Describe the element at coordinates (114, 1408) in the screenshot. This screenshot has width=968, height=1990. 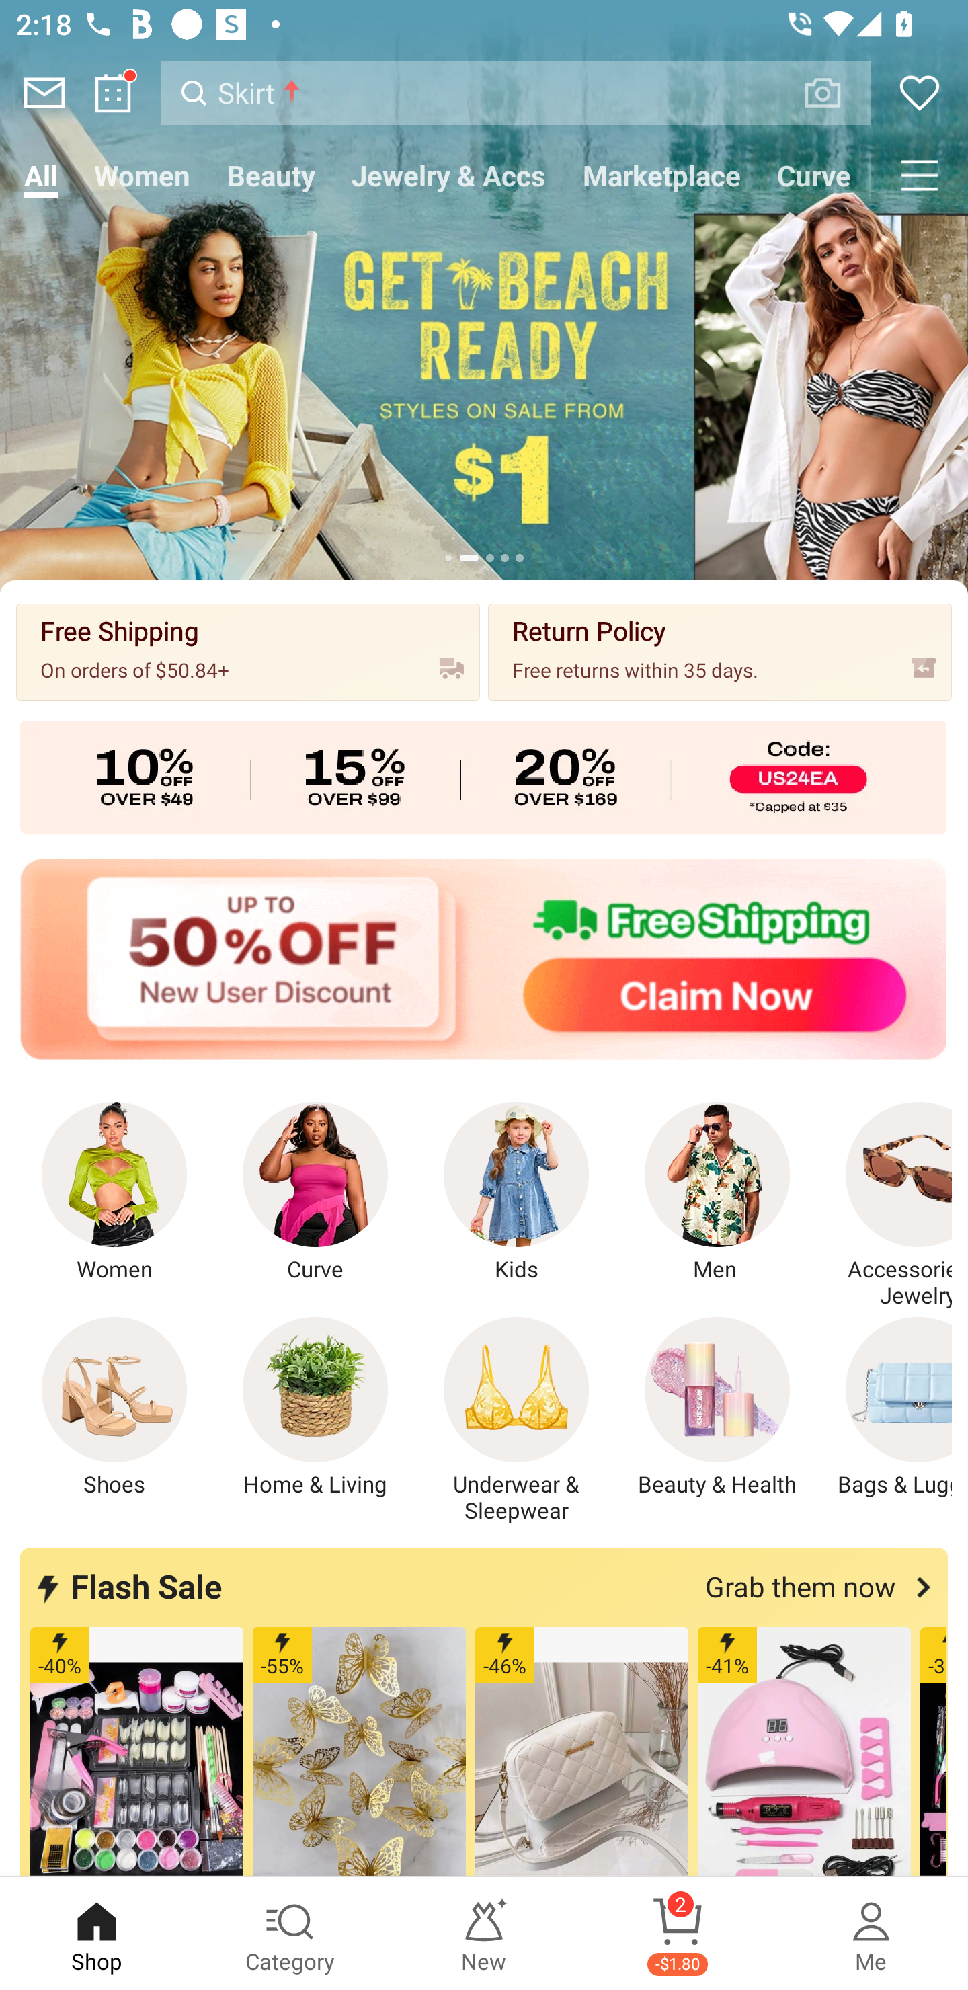
I see `Shoes` at that location.